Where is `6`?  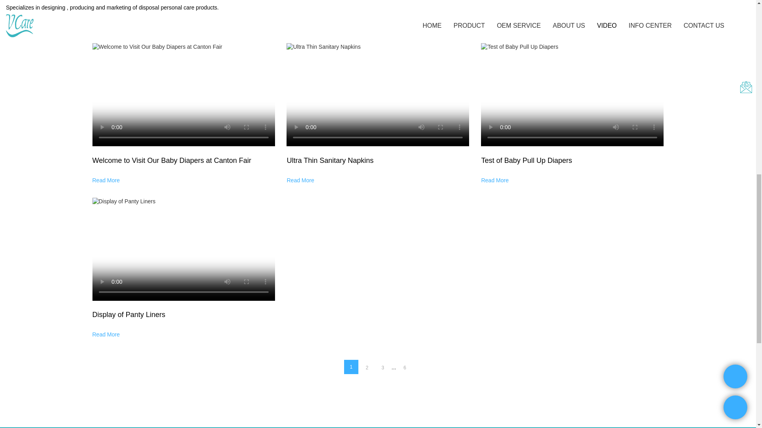 6 is located at coordinates (405, 368).